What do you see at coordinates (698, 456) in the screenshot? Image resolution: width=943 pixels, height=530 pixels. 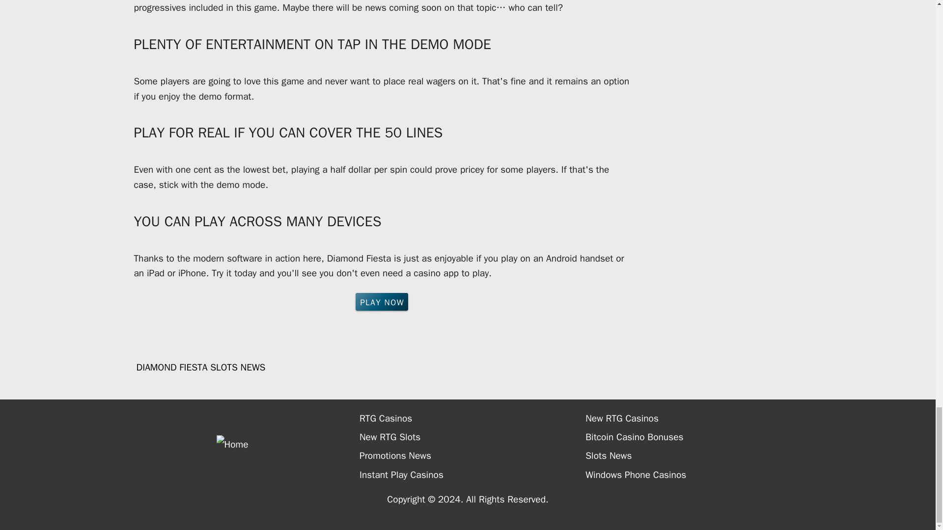 I see `Slots News` at bounding box center [698, 456].